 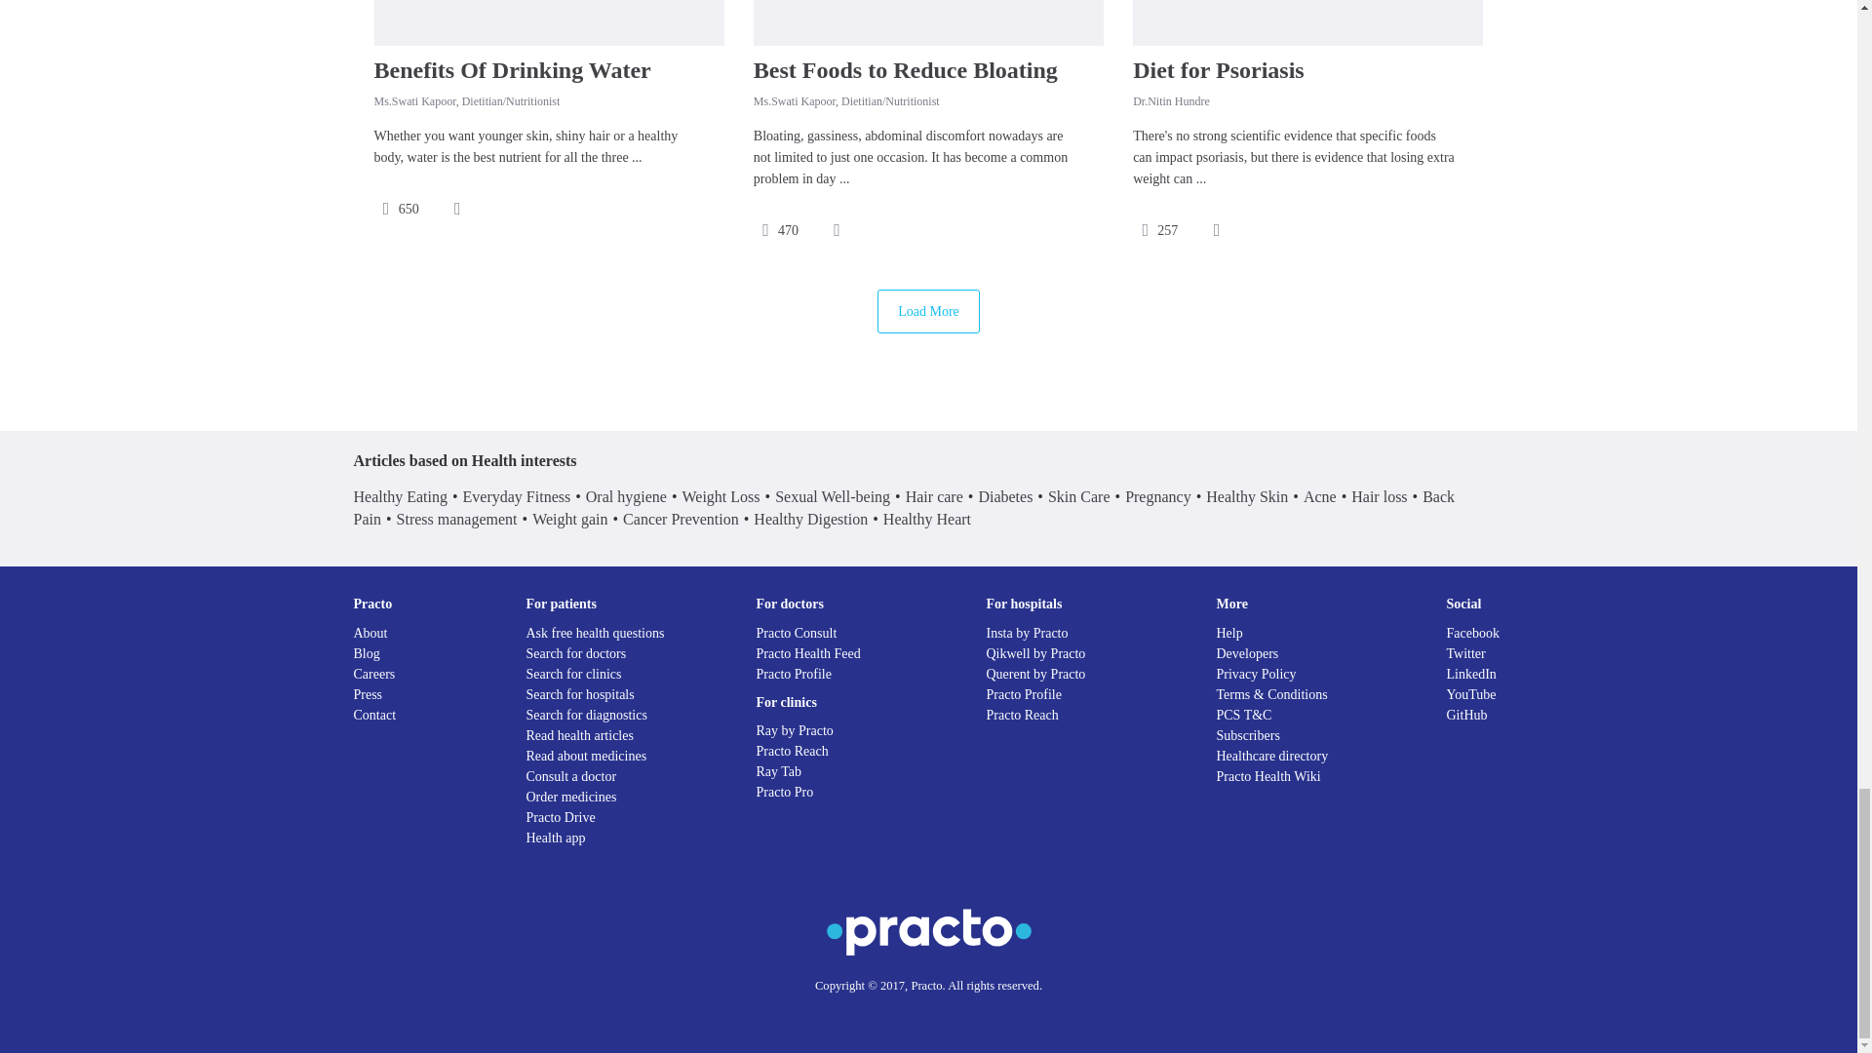 What do you see at coordinates (579, 694) in the screenshot?
I see `Search for hospitals` at bounding box center [579, 694].